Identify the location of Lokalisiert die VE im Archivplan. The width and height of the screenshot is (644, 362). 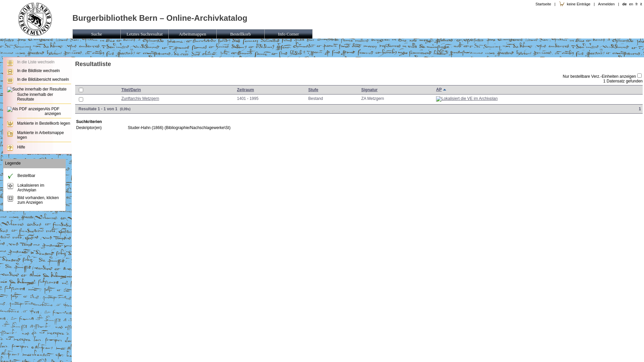
(467, 99).